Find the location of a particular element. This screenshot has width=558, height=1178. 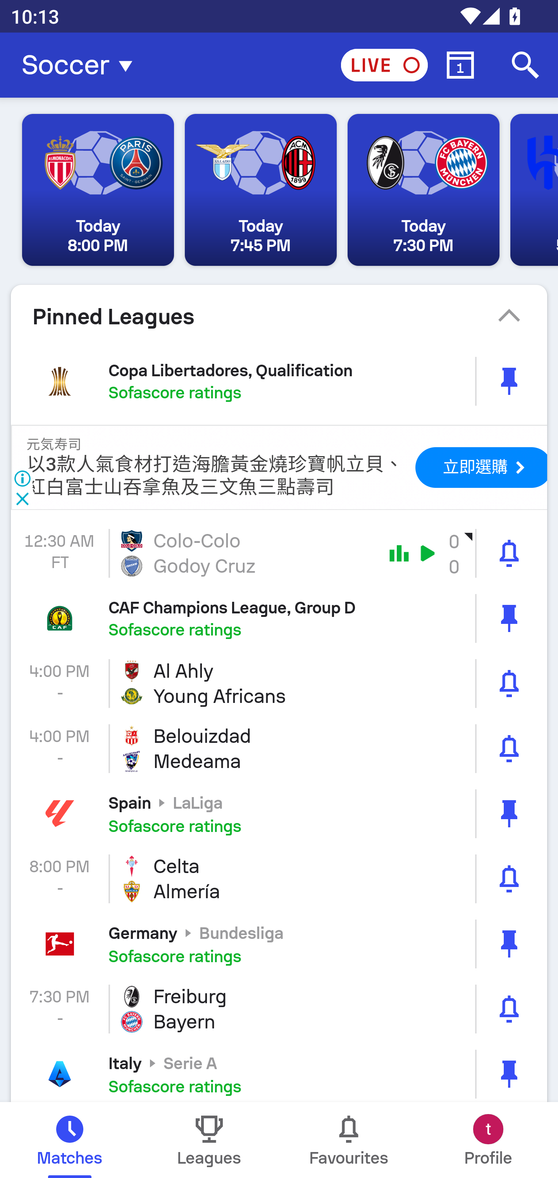

Today
8:00 PM is located at coordinates (98, 190).